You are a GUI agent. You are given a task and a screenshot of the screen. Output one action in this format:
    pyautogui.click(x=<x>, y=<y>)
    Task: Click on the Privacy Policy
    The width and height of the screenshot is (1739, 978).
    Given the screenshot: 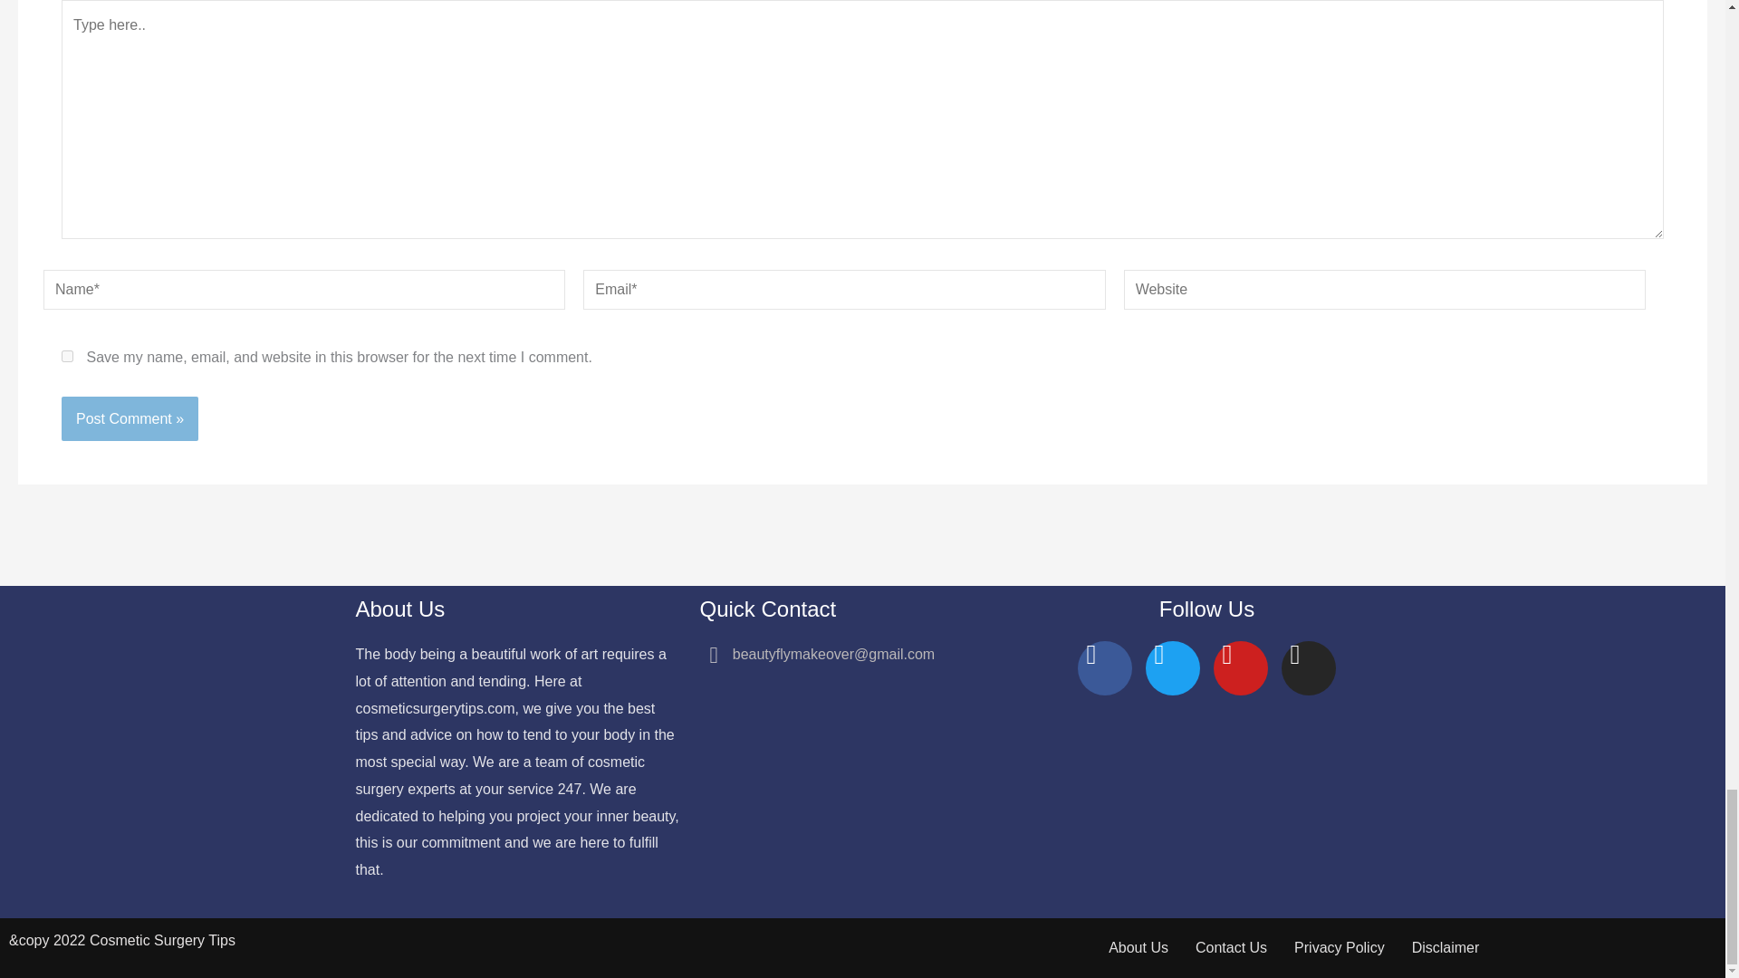 What is the action you would take?
    pyautogui.click(x=1339, y=947)
    